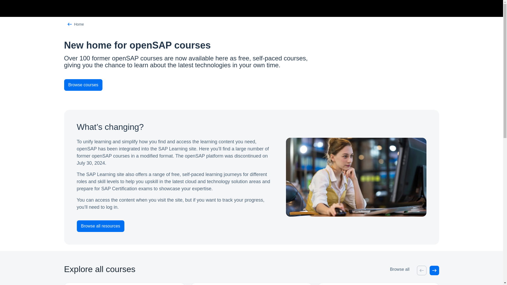  I want to click on Home, so click(251, 24).